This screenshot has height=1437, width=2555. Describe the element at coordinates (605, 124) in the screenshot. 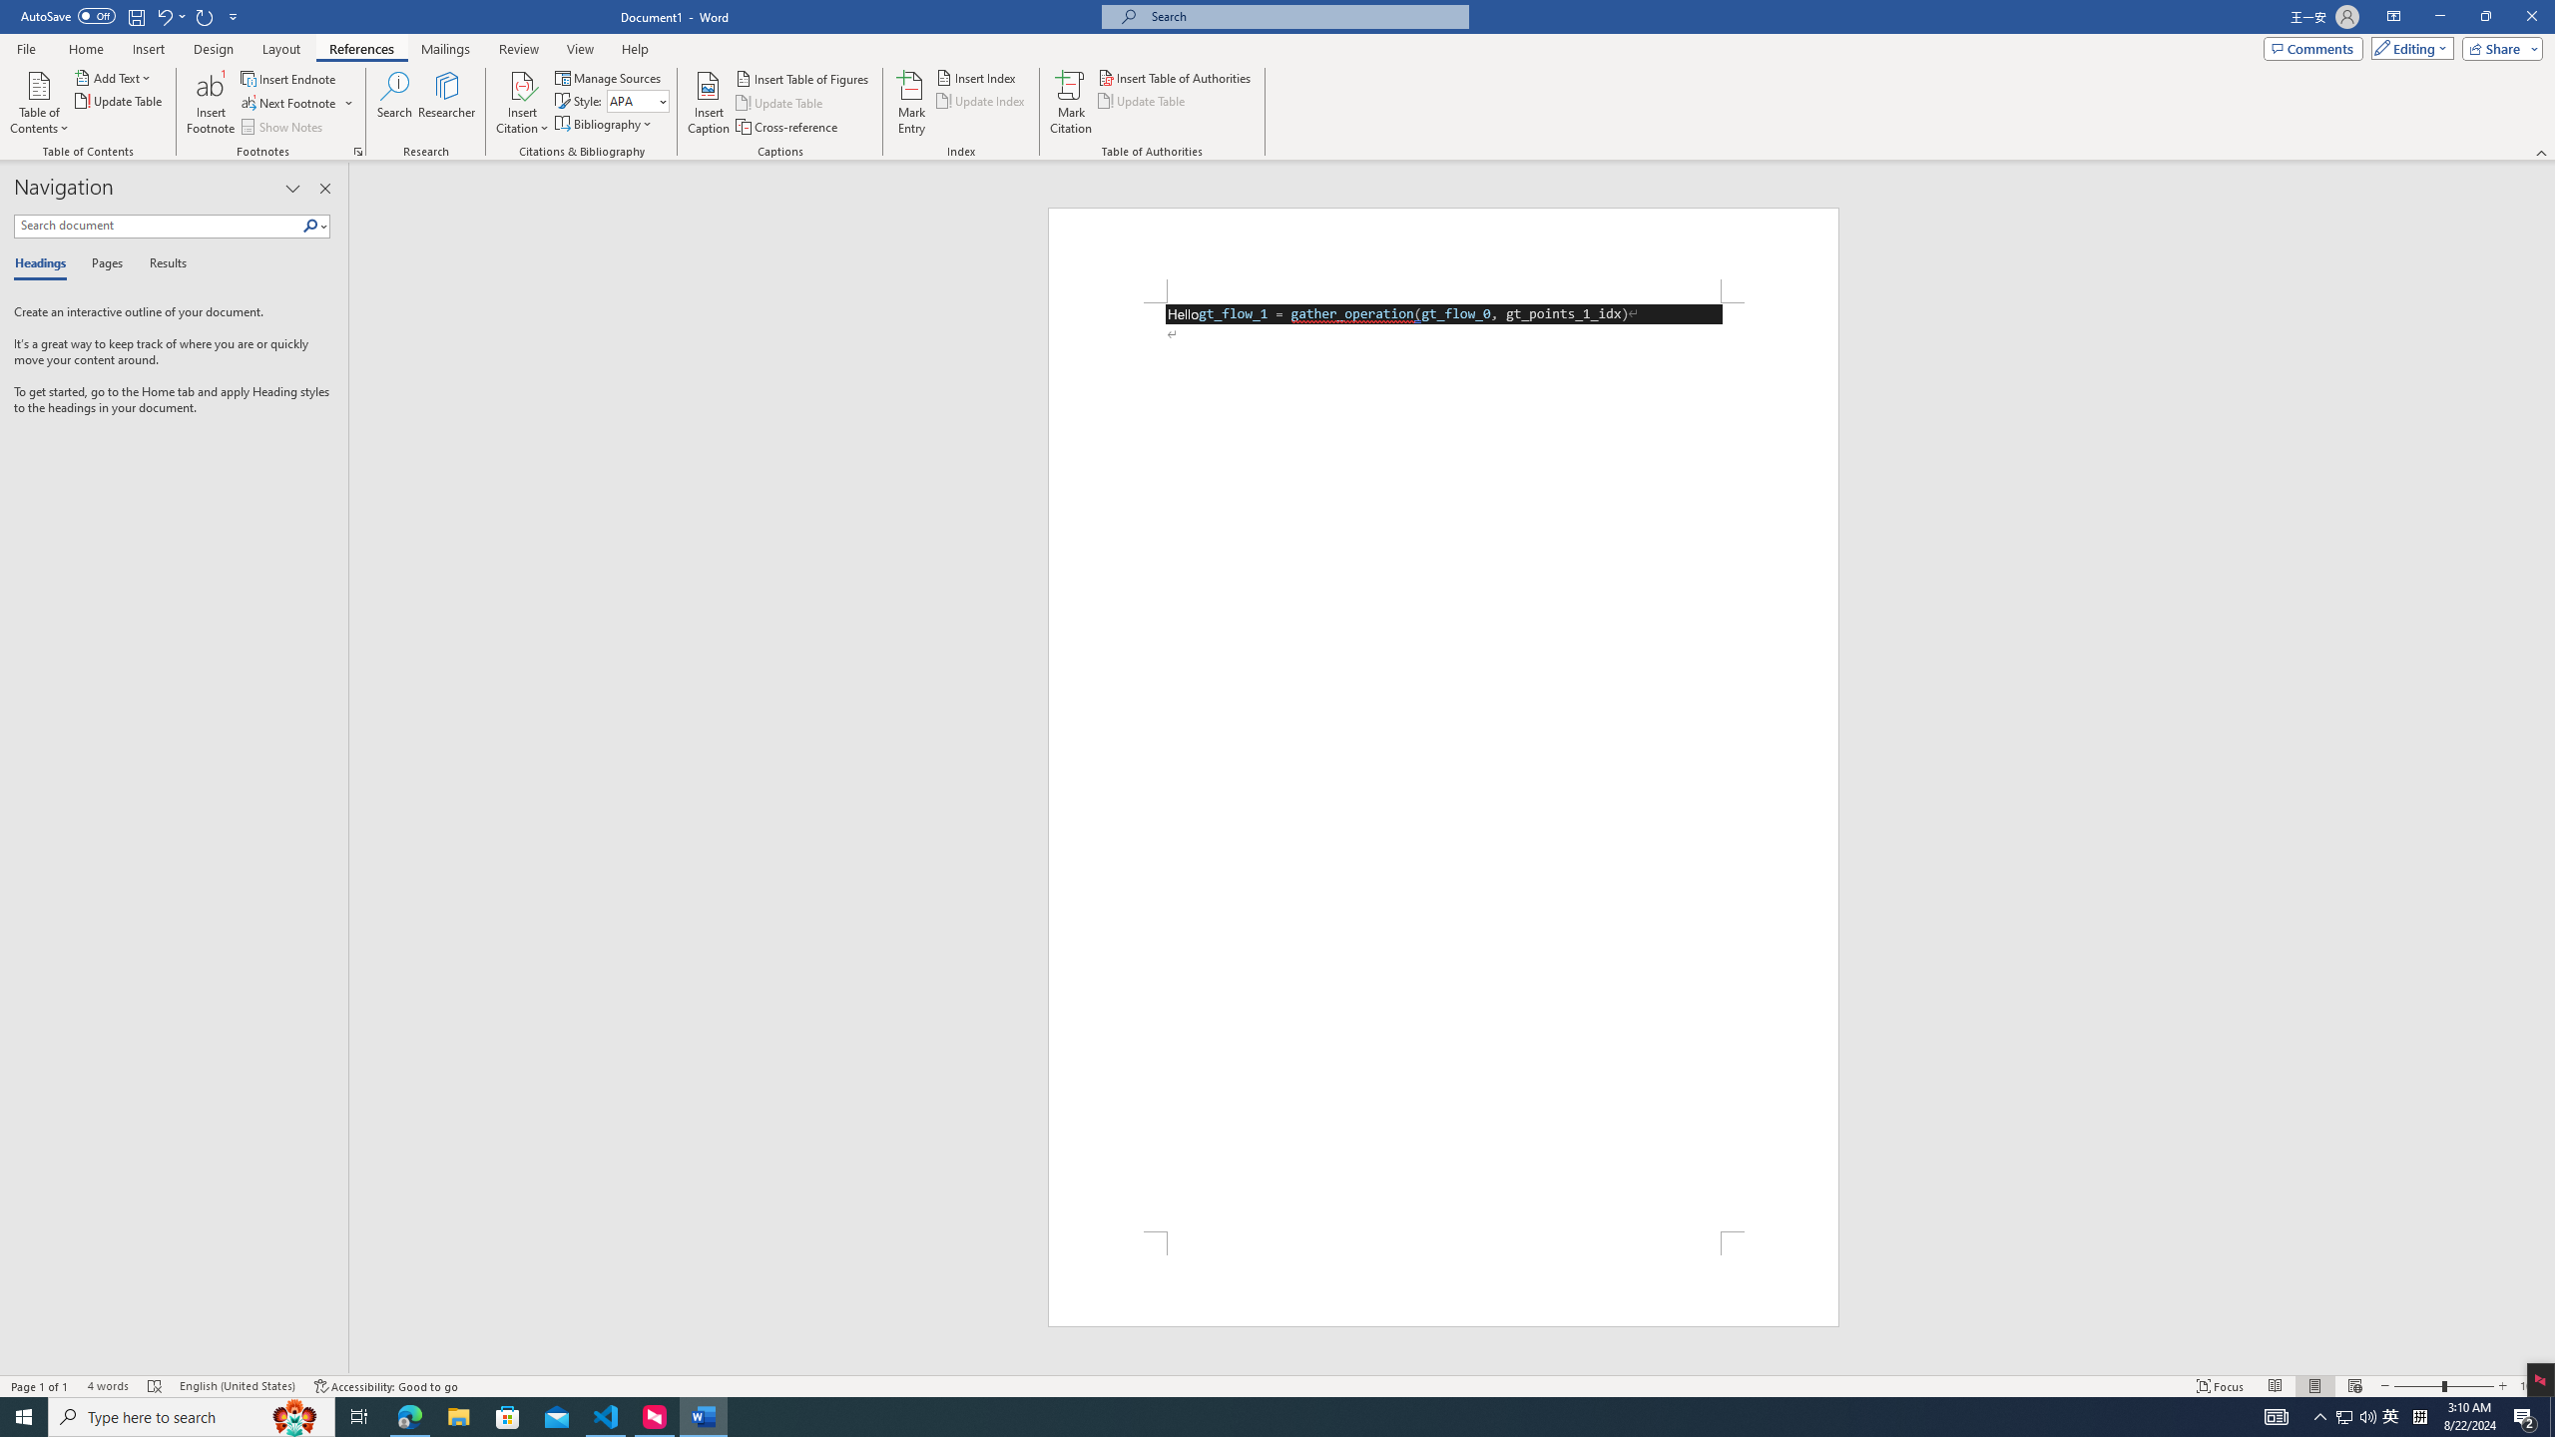

I see `Bibliography` at that location.